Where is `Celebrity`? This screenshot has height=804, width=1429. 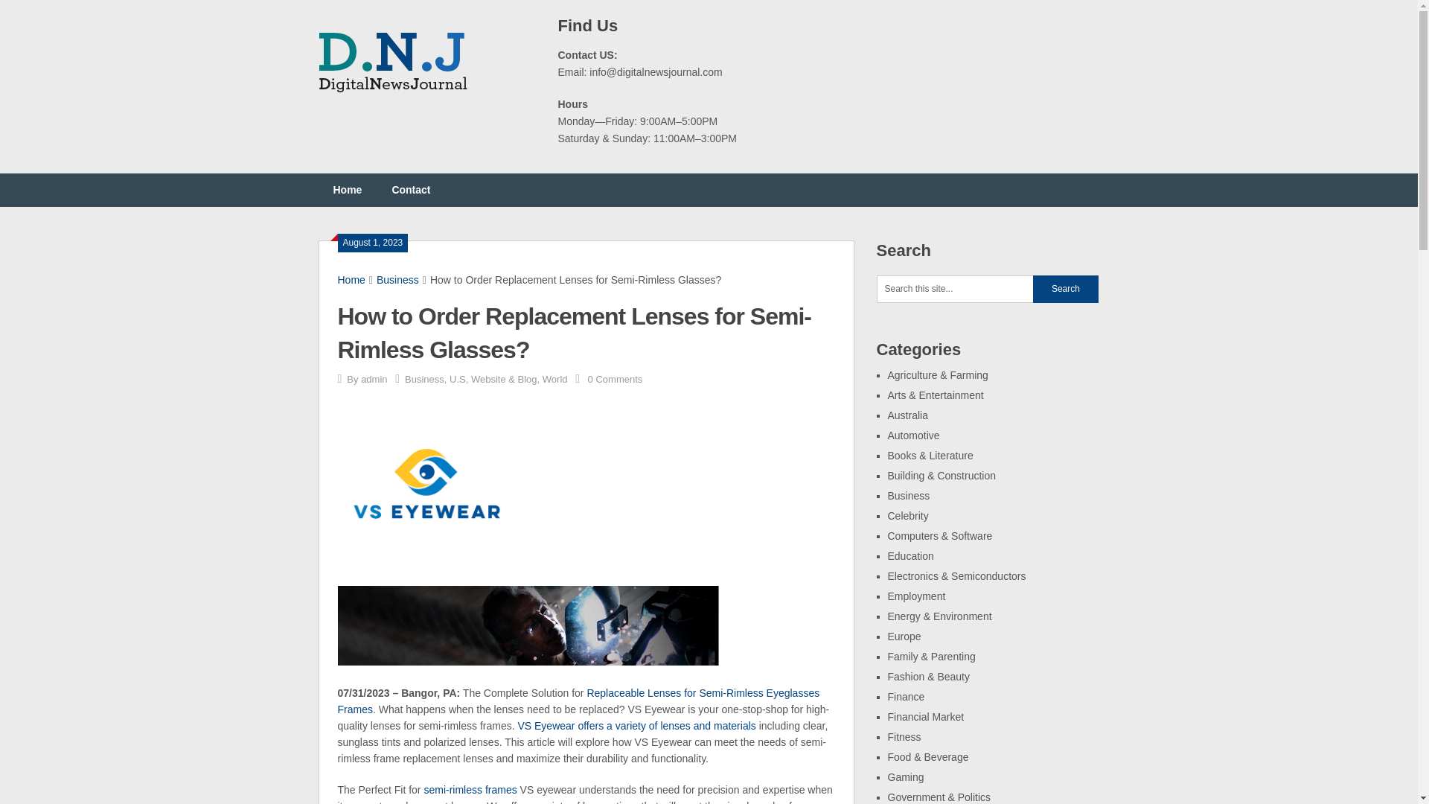 Celebrity is located at coordinates (907, 515).